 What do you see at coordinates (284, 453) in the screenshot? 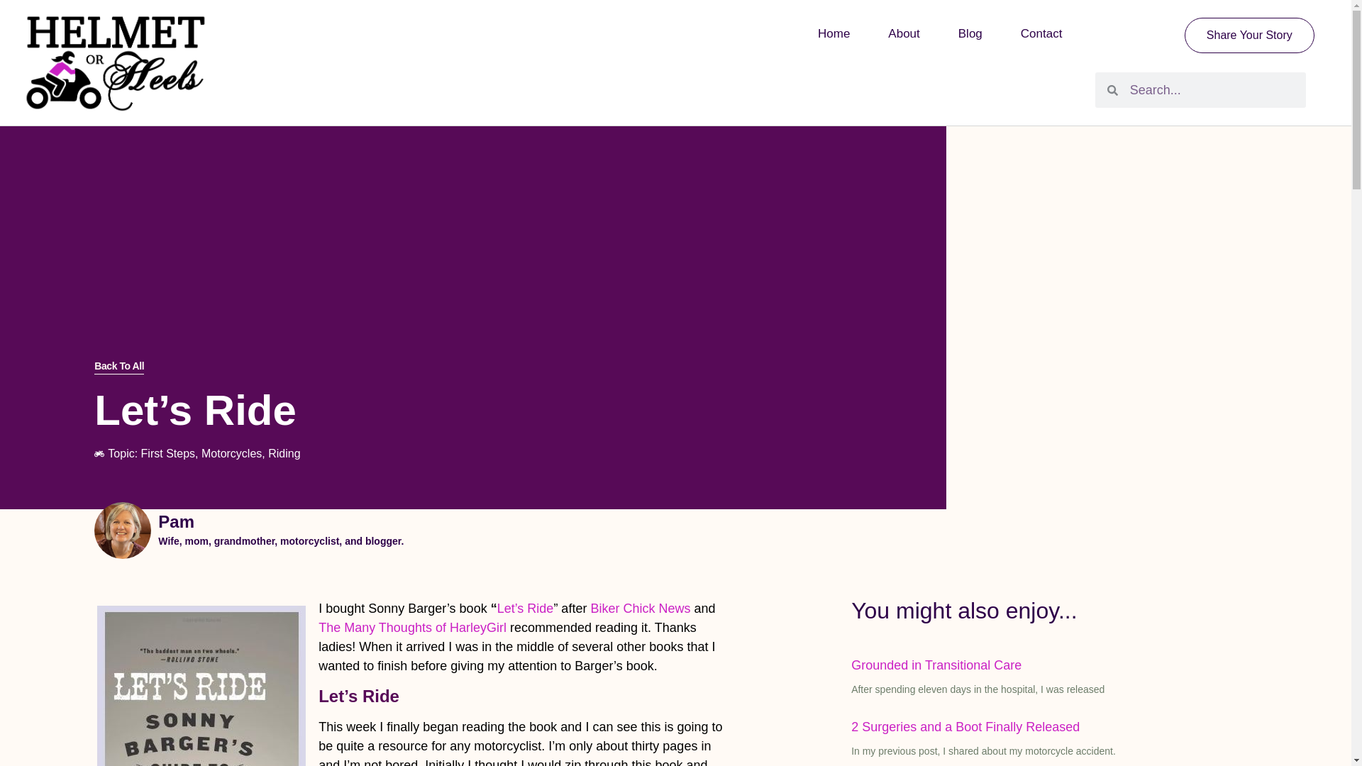
I see `Riding` at bounding box center [284, 453].